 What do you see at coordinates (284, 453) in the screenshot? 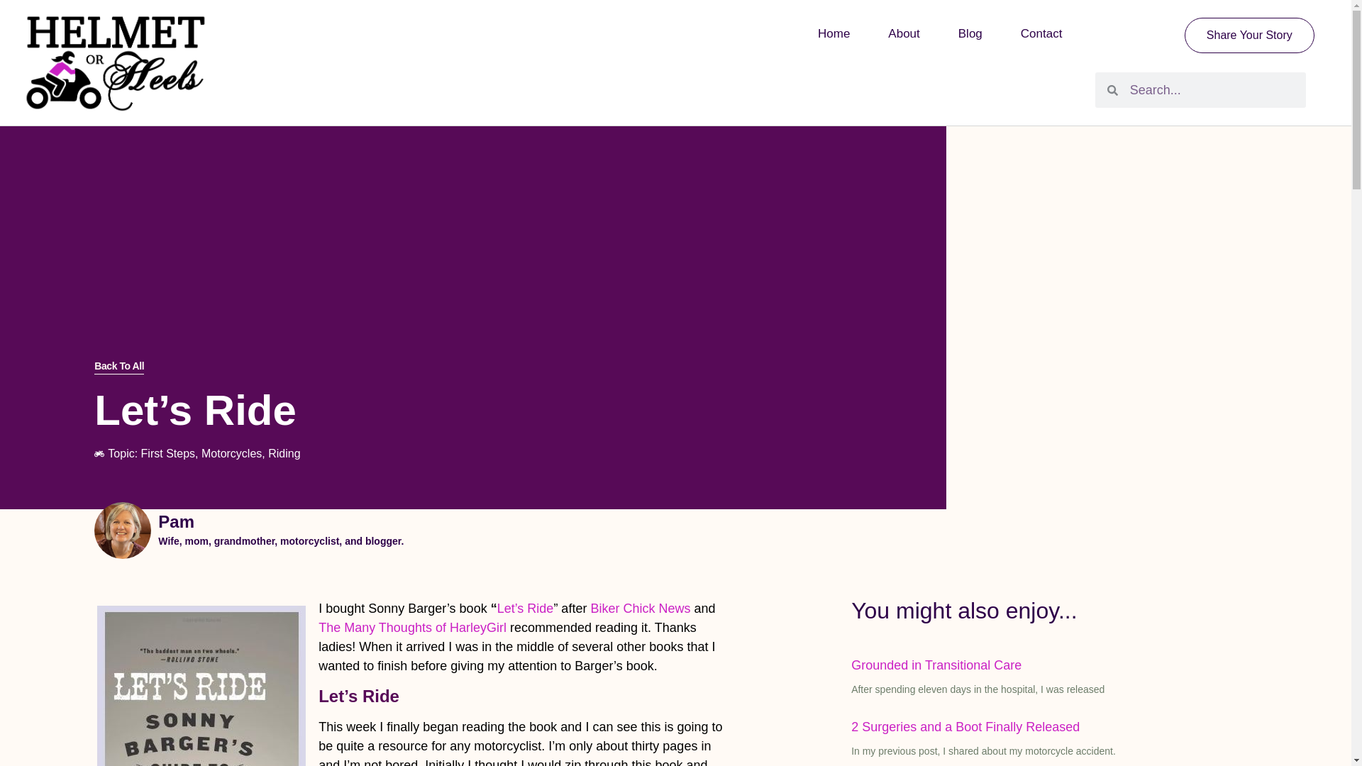
I see `Riding` at bounding box center [284, 453].